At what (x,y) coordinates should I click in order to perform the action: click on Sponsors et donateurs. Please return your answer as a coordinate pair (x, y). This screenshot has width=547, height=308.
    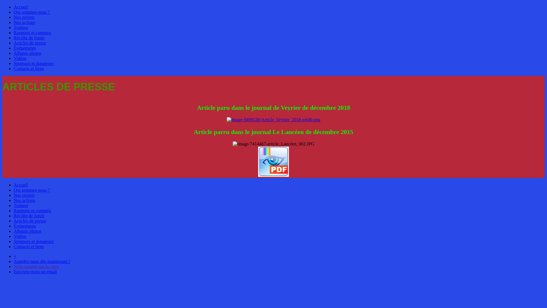
    Looking at the image, I should click on (34, 63).